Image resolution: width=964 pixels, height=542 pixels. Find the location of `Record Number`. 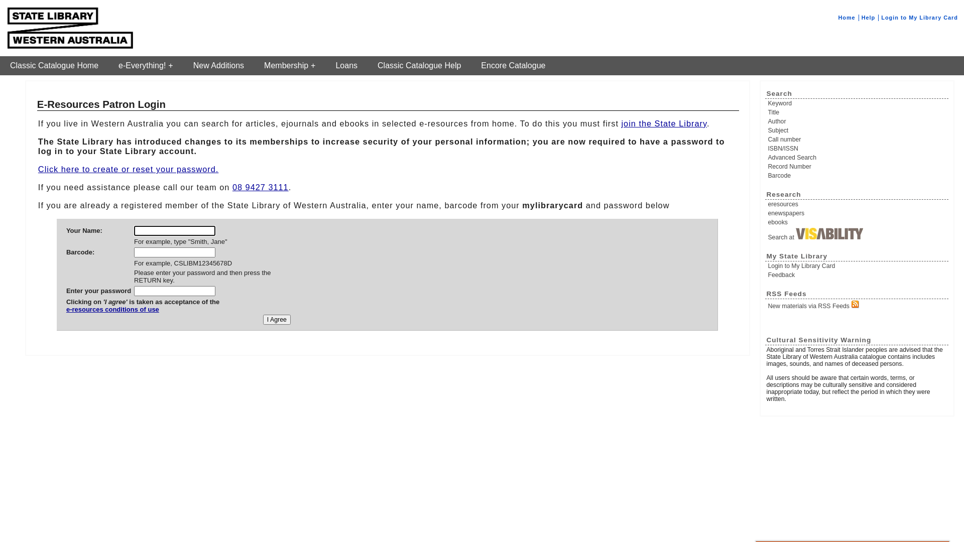

Record Number is located at coordinates (858, 167).